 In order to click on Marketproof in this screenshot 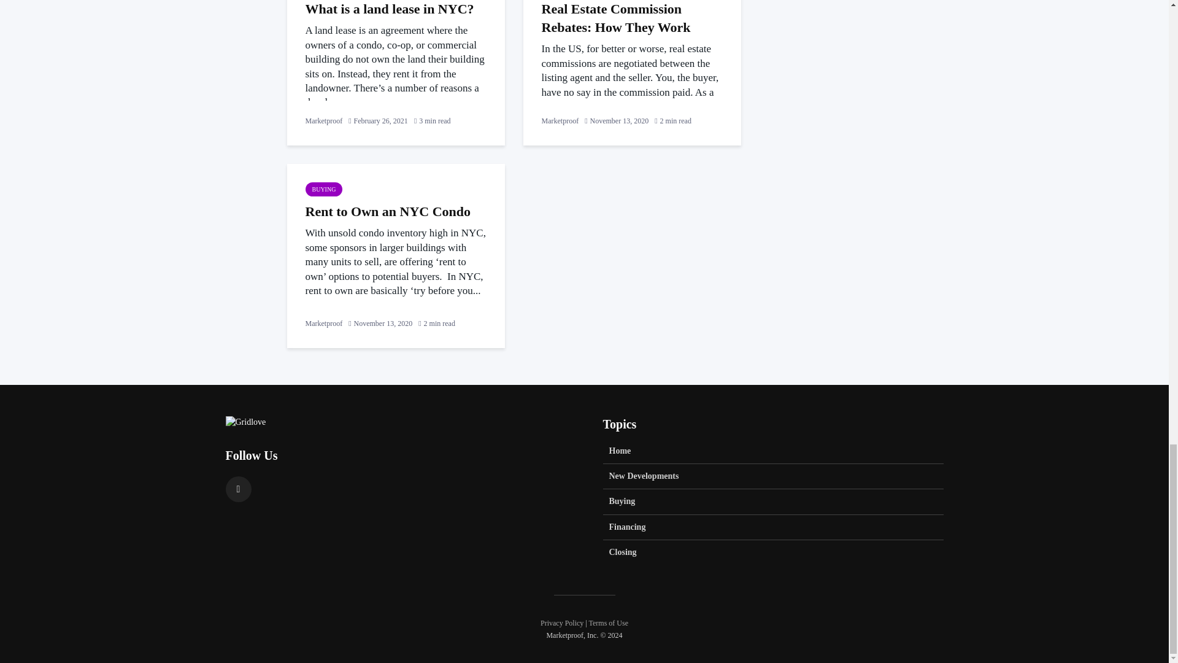, I will do `click(324, 323)`.